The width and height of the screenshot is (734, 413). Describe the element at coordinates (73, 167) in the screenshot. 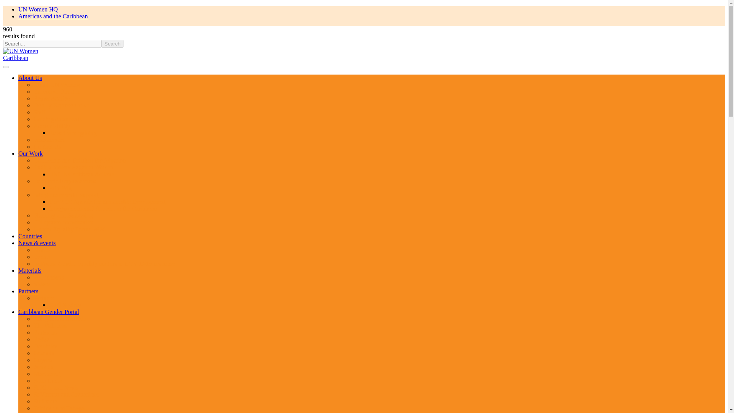

I see `Ending Violence against Women` at that location.